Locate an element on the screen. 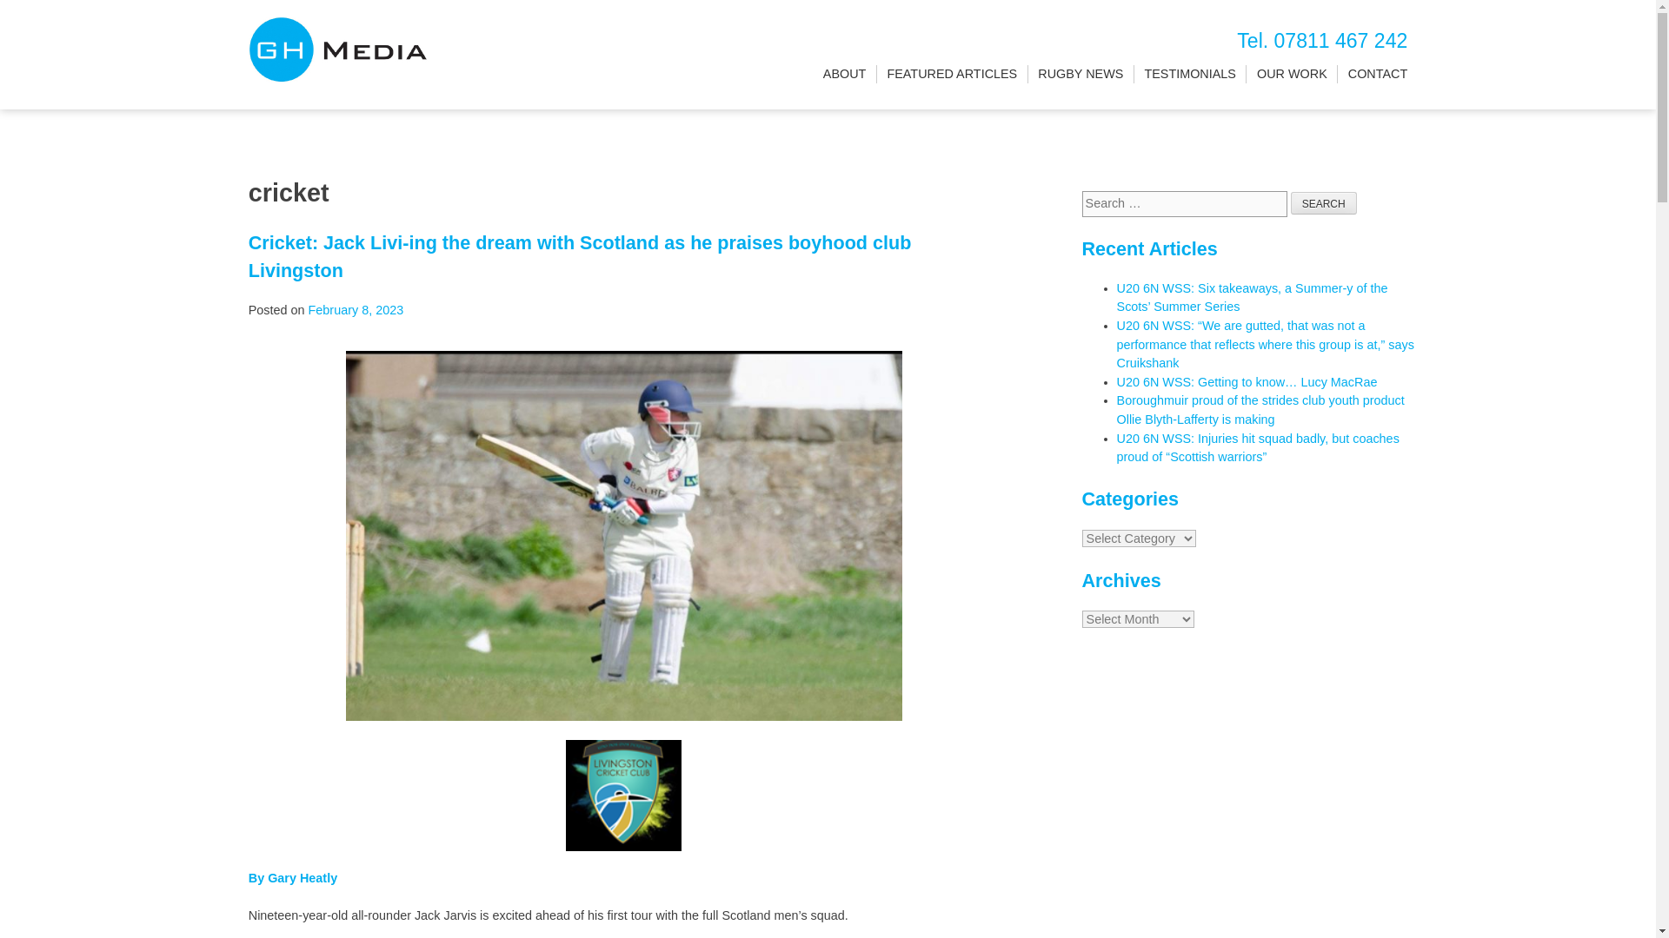 This screenshot has width=1669, height=938. ABOUT is located at coordinates (844, 75).